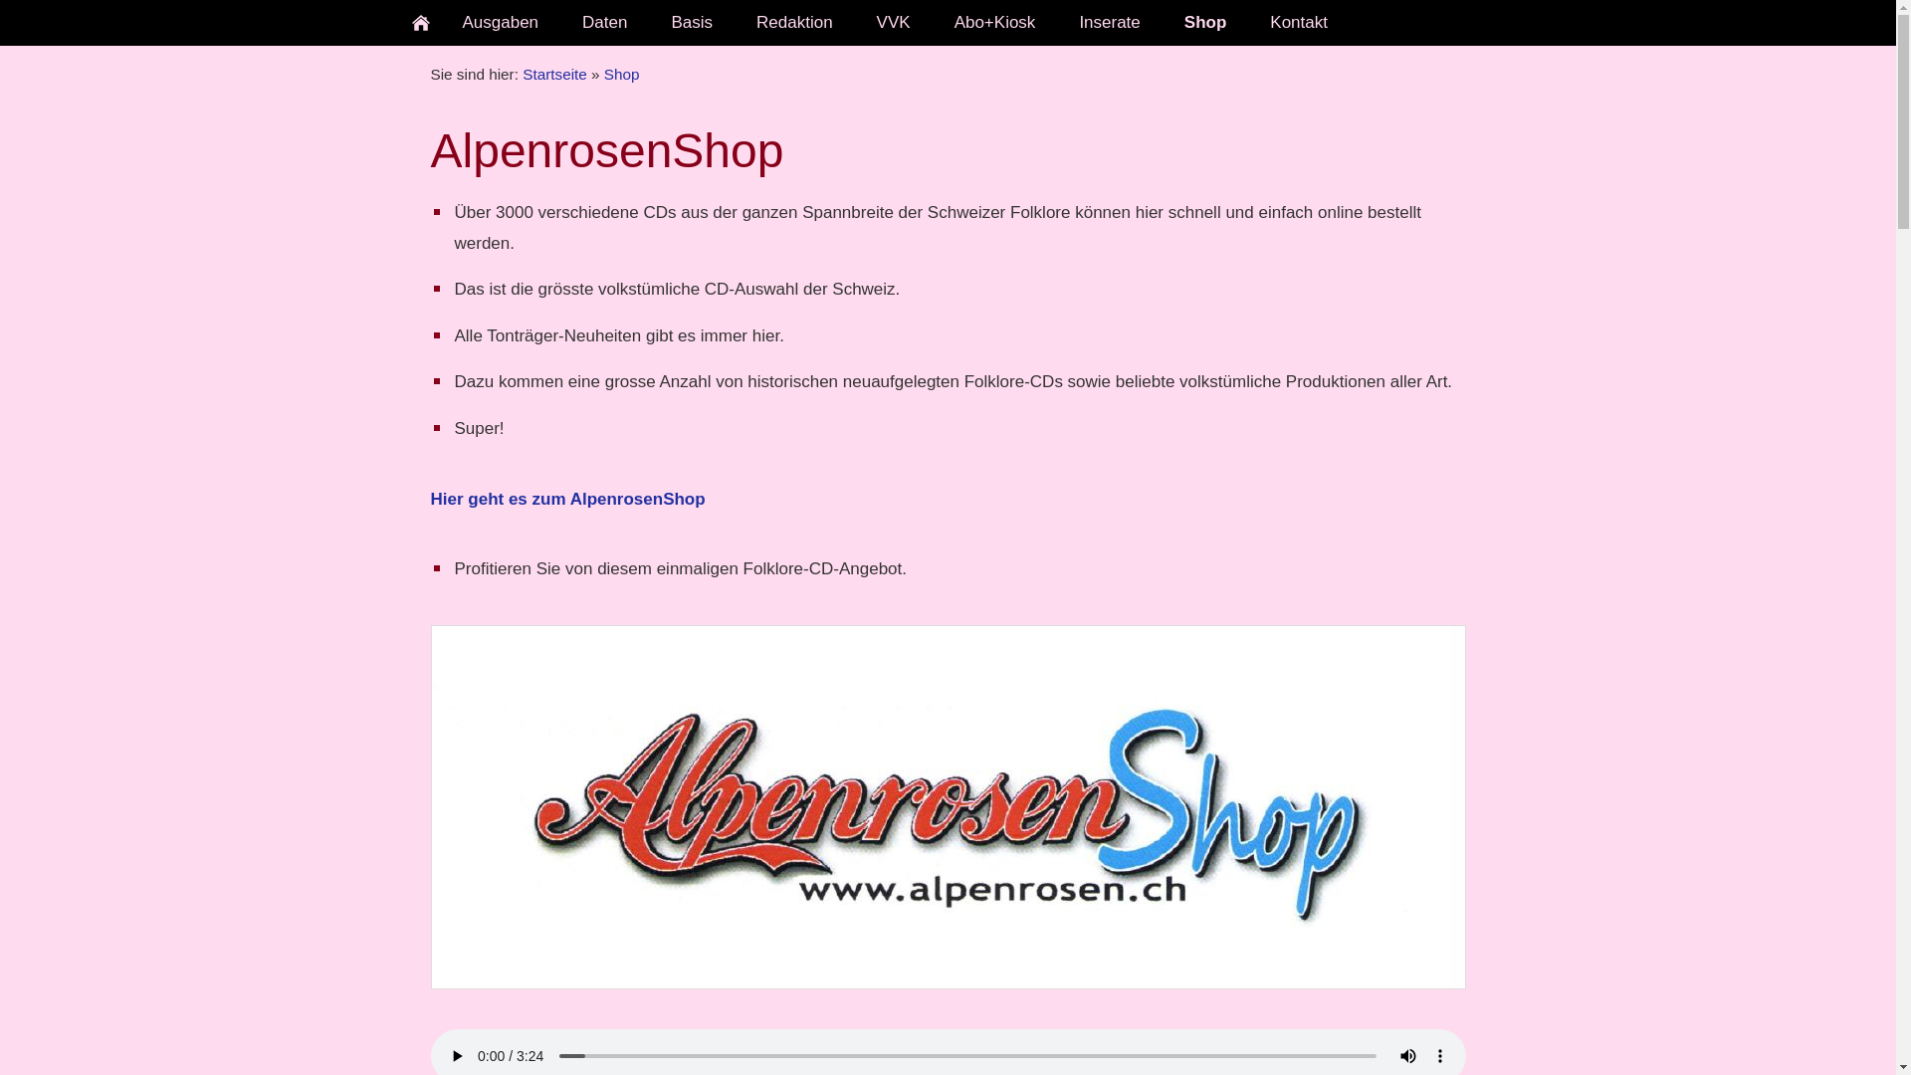 This screenshot has height=1075, width=1911. What do you see at coordinates (794, 23) in the screenshot?
I see `Redaktion` at bounding box center [794, 23].